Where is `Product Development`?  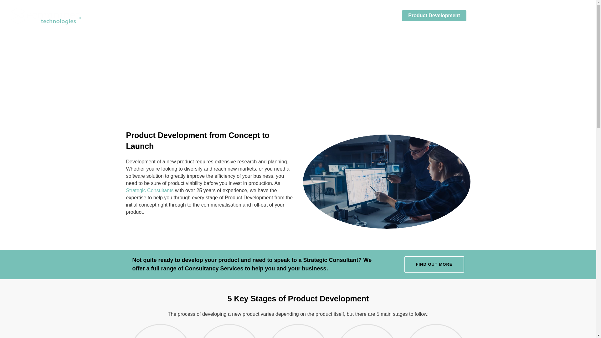 Product Development is located at coordinates (434, 16).